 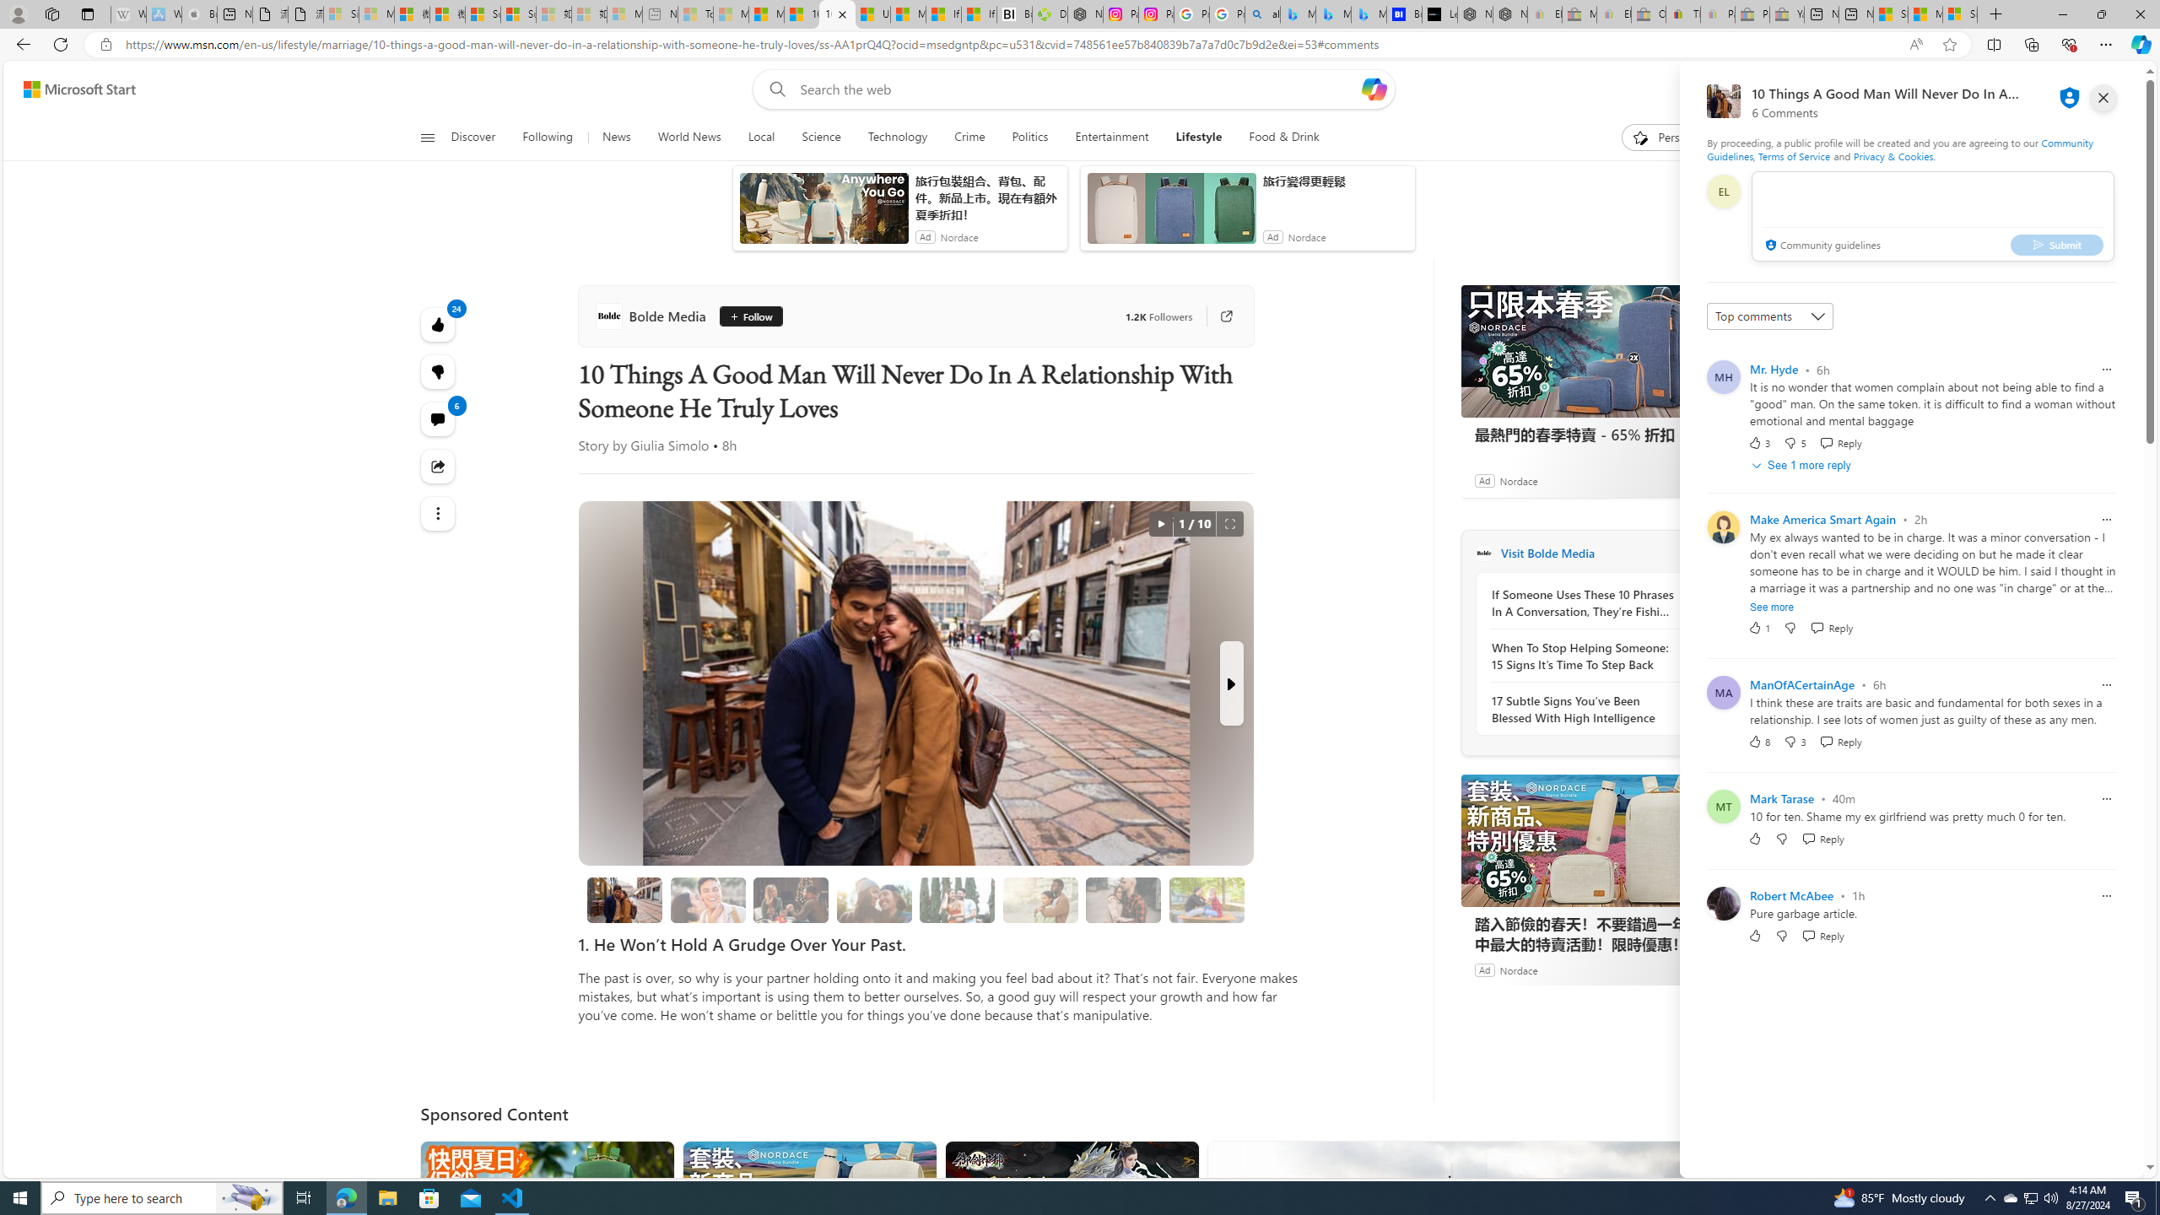 I want to click on Following, so click(x=547, y=138).